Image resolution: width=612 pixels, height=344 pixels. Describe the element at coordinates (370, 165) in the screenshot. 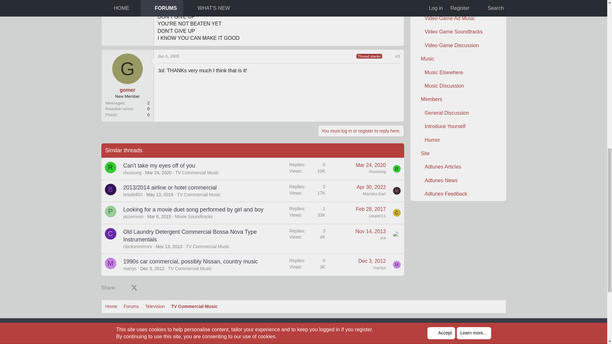

I see `Mar 24, 2020 at 6:35 PM` at that location.